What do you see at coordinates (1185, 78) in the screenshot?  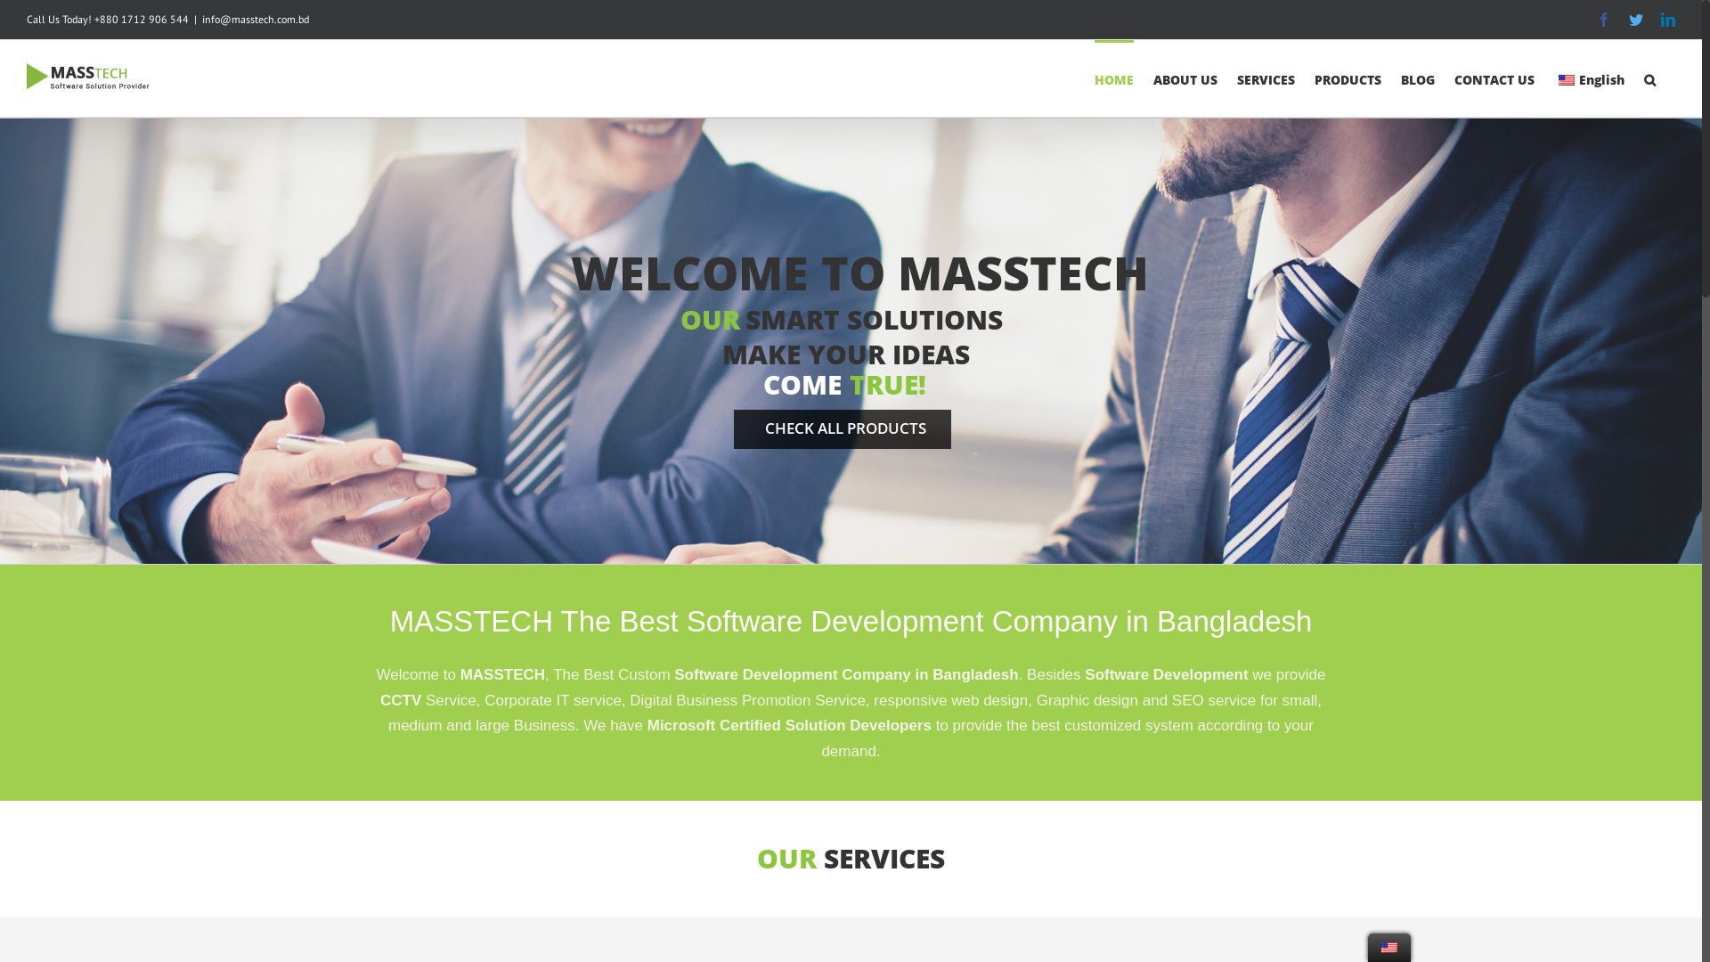 I see `ABOUT US` at bounding box center [1185, 78].